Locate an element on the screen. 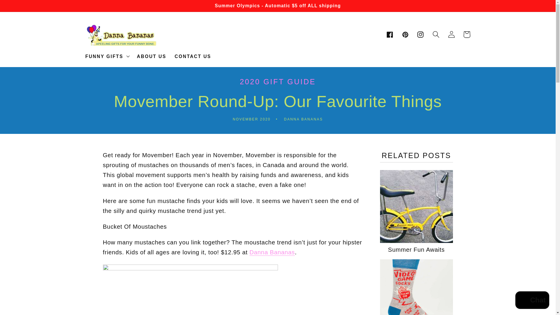 The width and height of the screenshot is (560, 315). Pinterest is located at coordinates (405, 34).